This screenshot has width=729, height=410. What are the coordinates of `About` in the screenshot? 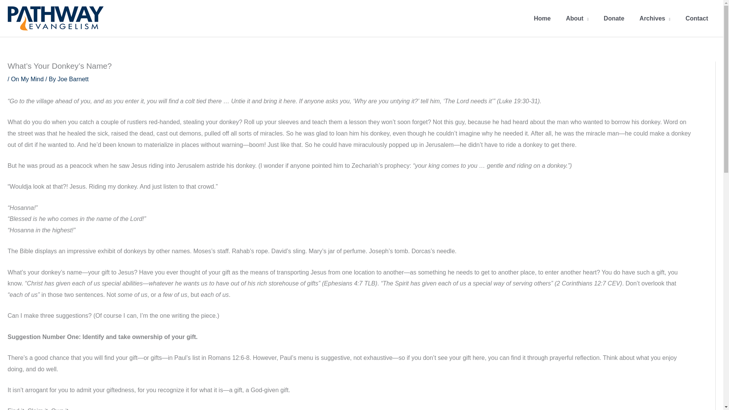 It's located at (577, 18).